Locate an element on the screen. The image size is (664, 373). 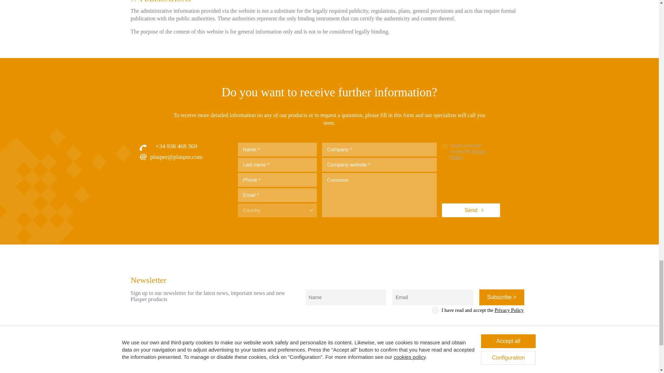
Masterbatches is located at coordinates (329, 372).